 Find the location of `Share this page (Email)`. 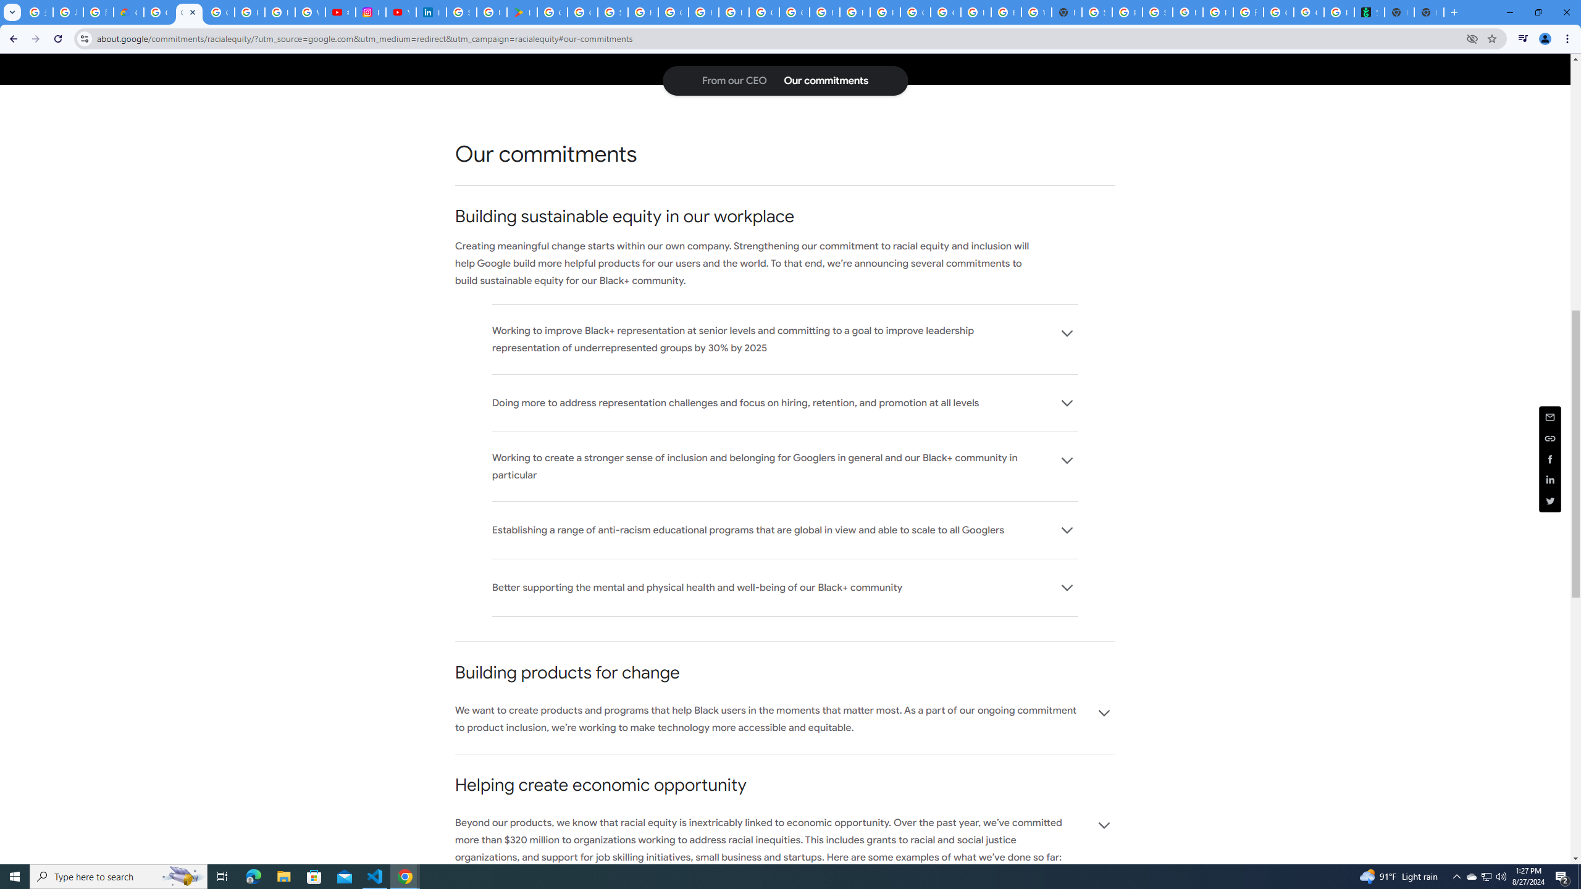

Share this page (Email) is located at coordinates (1550, 416).